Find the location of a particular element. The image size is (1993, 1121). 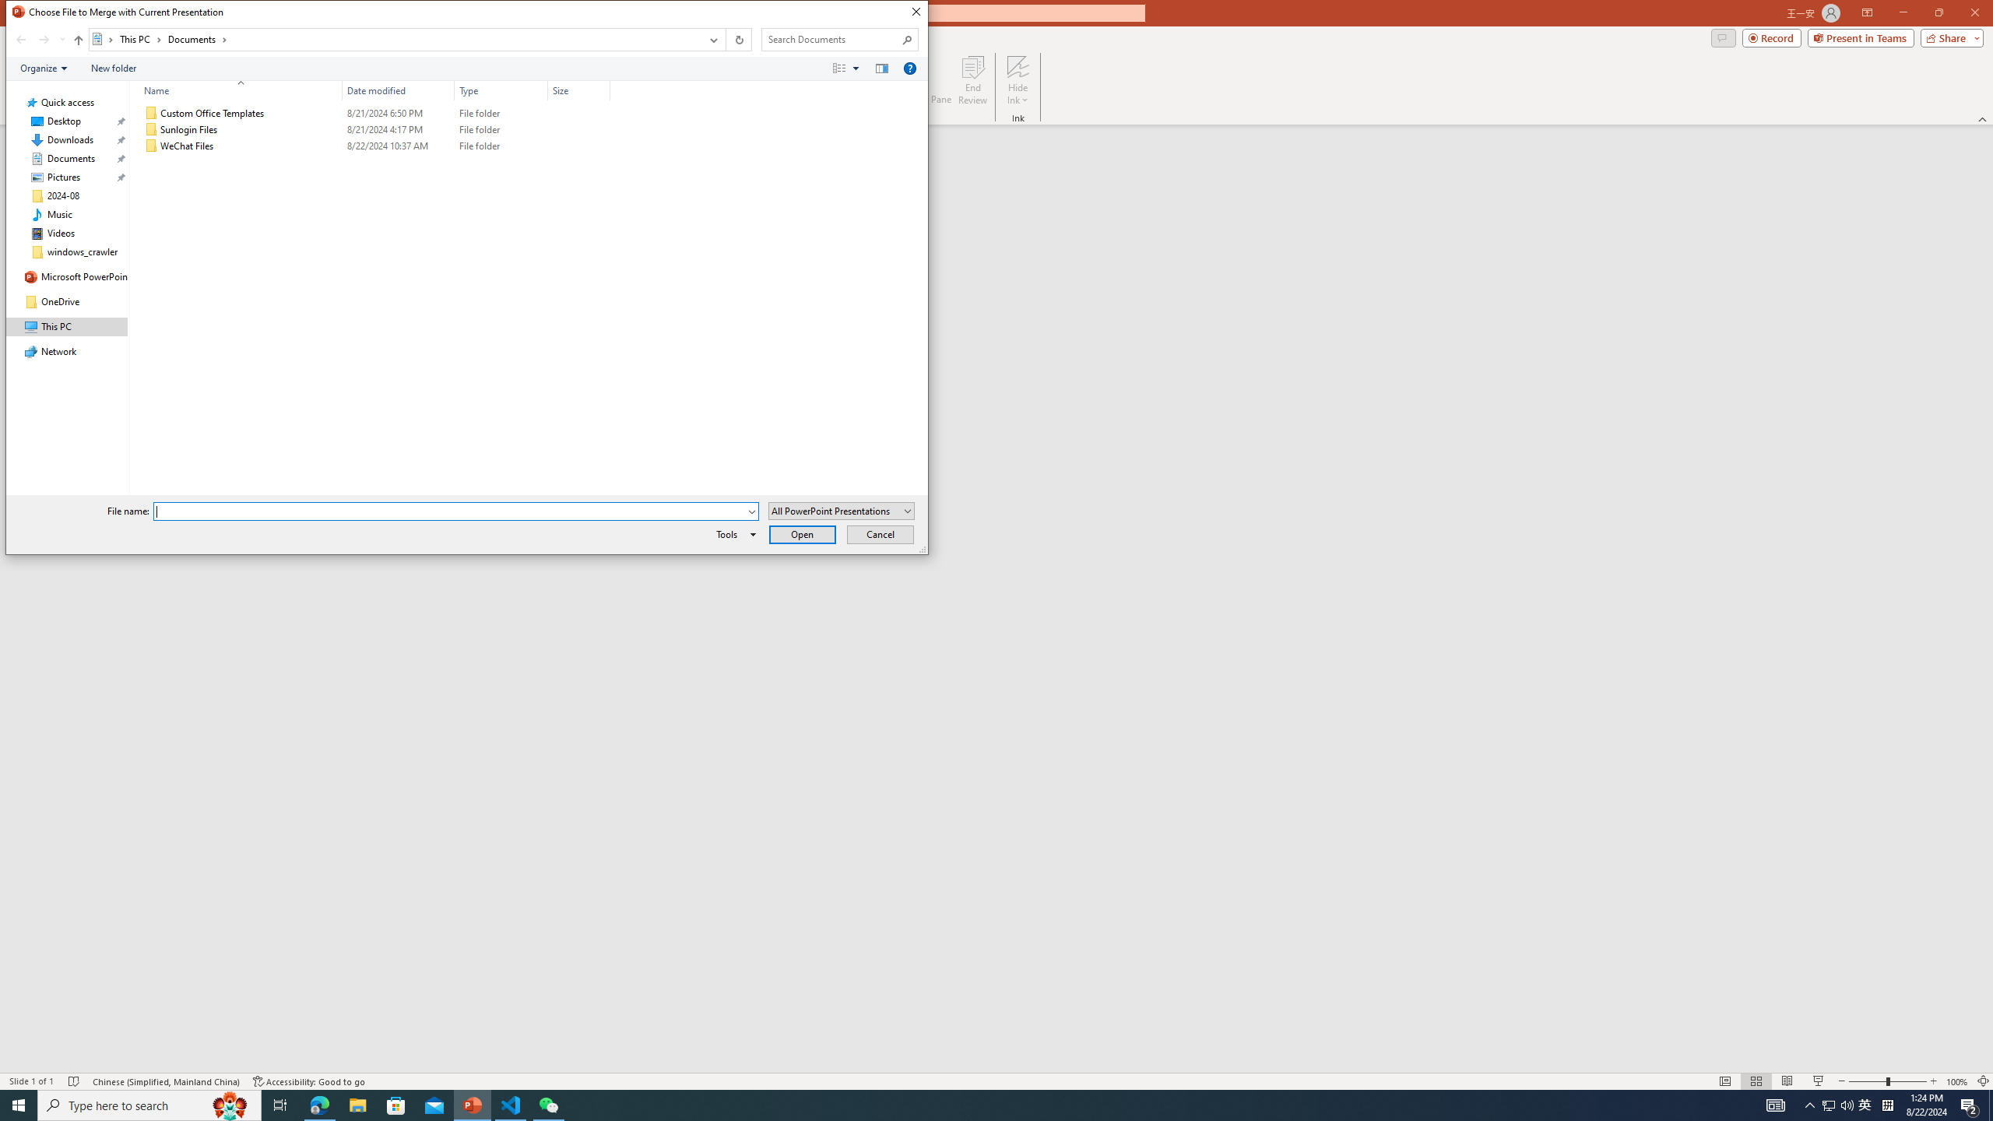

Up band toolbar is located at coordinates (78, 42).